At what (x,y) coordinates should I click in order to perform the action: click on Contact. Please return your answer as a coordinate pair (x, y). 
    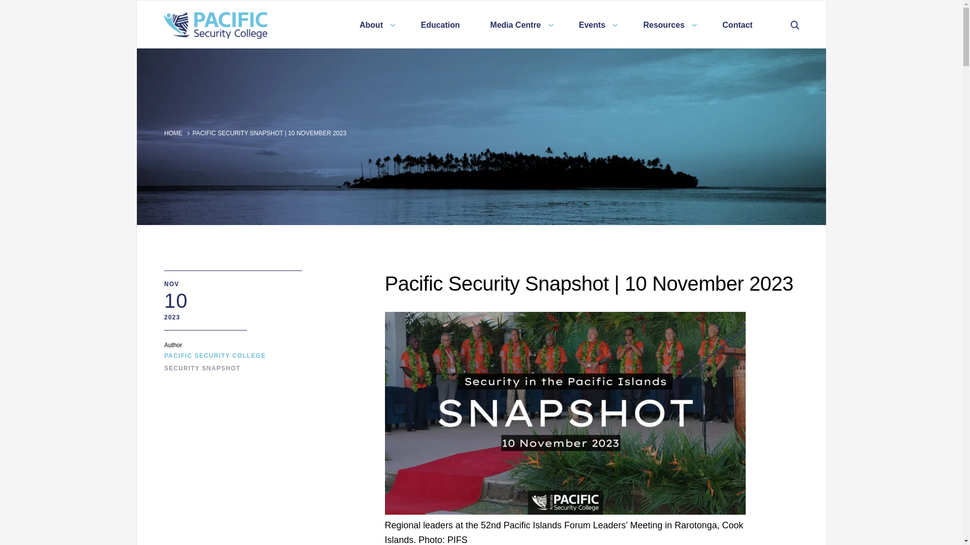
    Looking at the image, I should click on (738, 24).